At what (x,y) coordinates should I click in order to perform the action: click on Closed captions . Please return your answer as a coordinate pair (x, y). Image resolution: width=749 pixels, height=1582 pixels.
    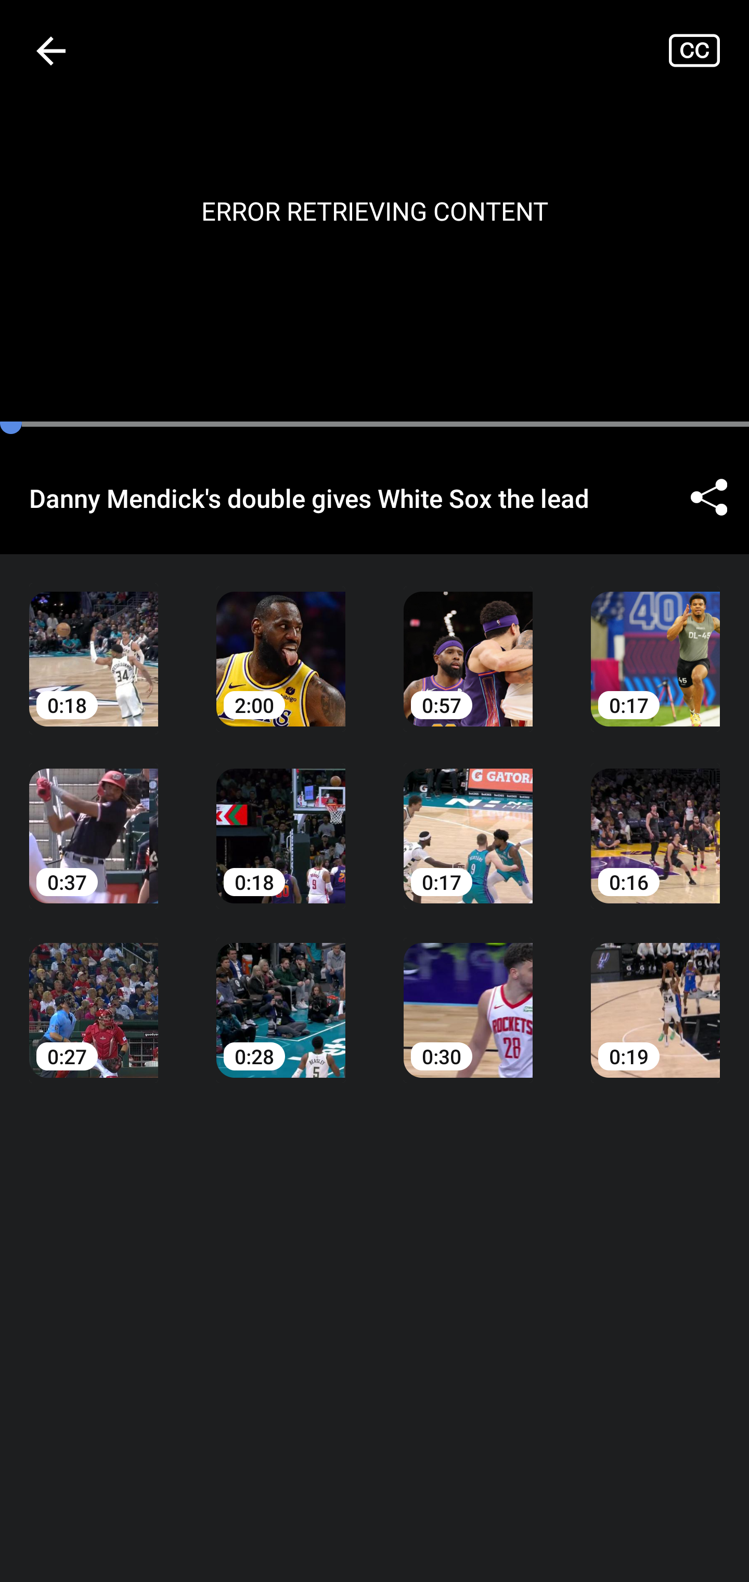
    Looking at the image, I should click on (708, 50).